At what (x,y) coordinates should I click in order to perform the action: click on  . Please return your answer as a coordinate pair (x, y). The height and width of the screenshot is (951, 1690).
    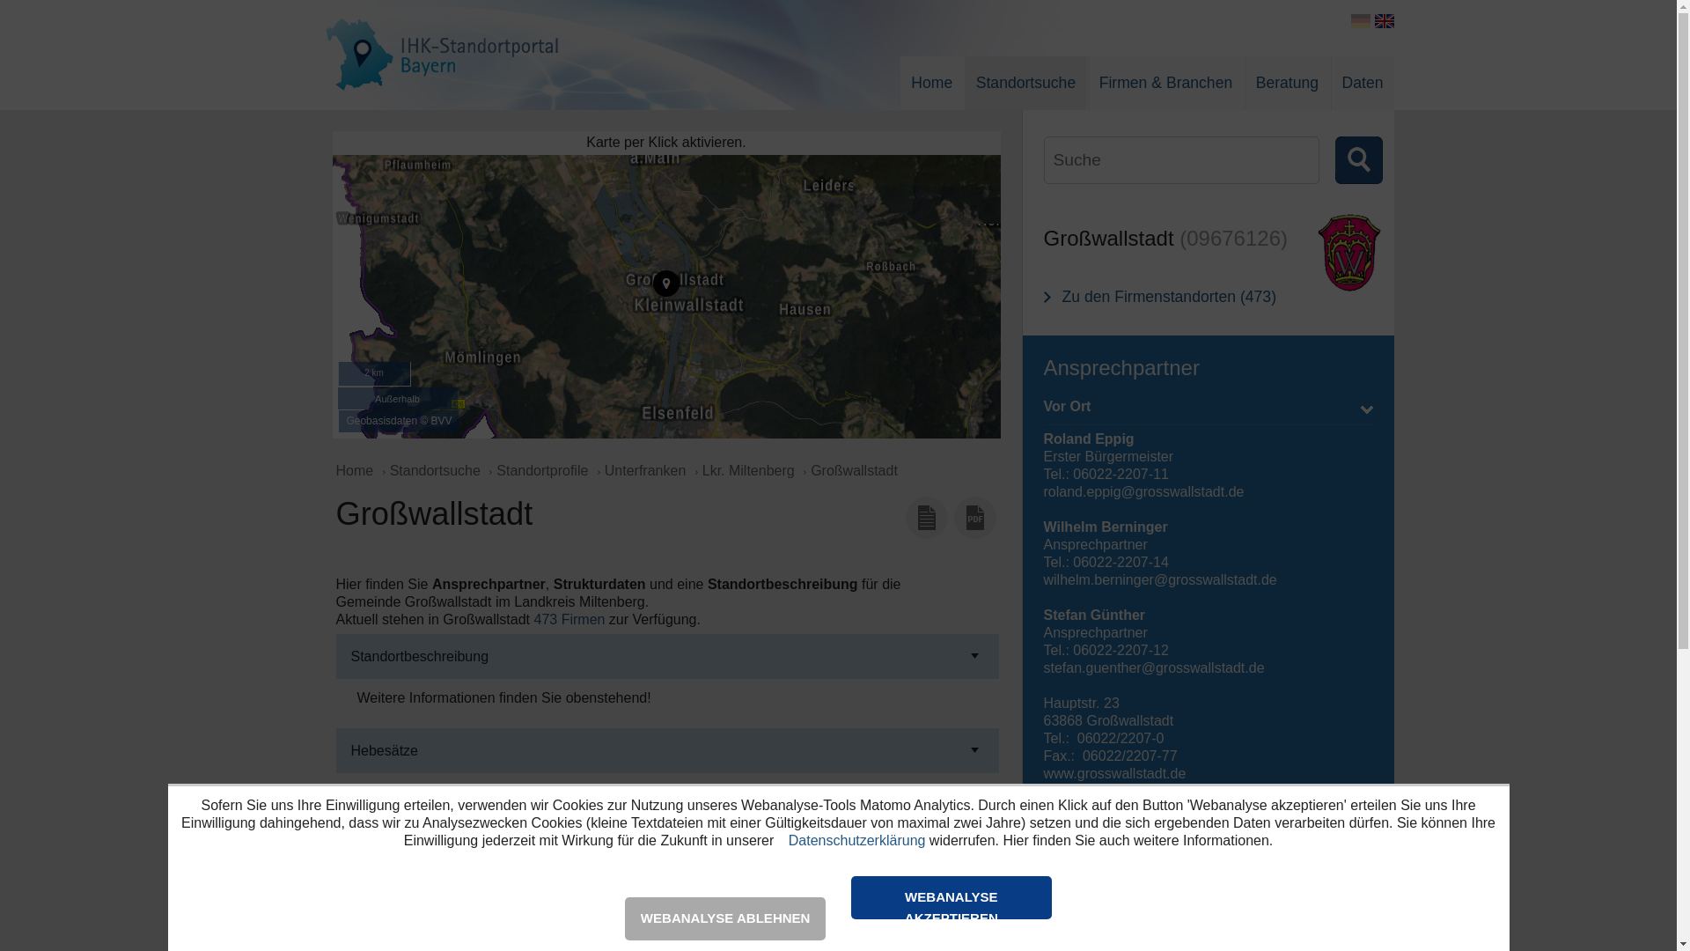
    Looking at the image, I should click on (1325, 160).